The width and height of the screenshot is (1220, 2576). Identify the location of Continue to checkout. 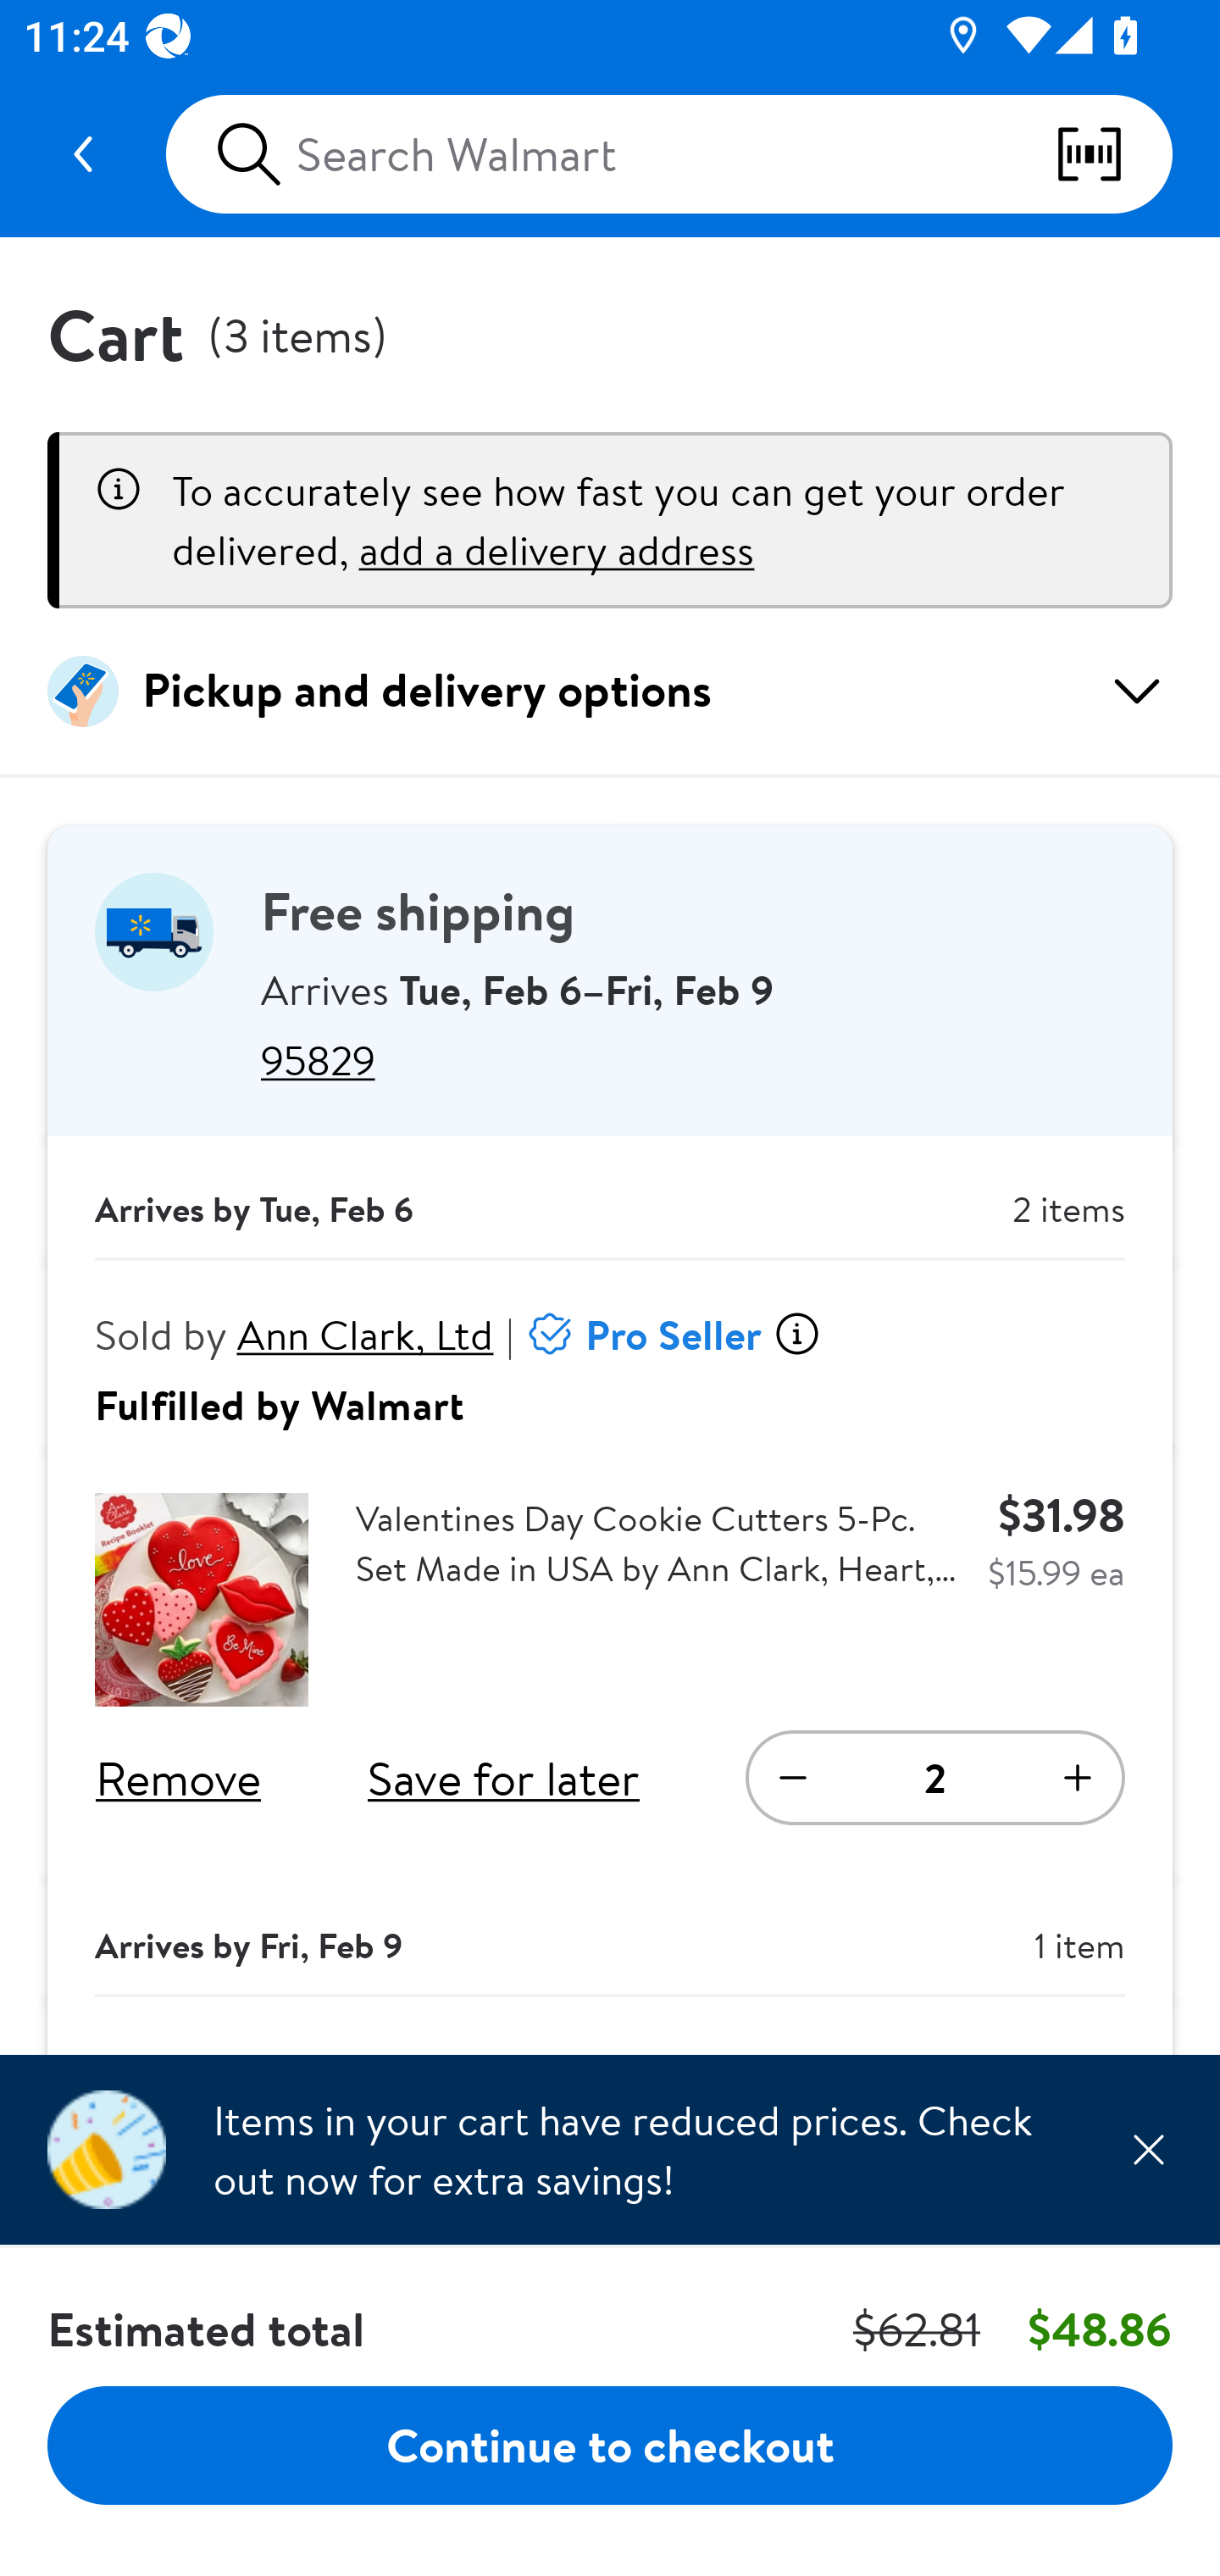
(610, 2444).